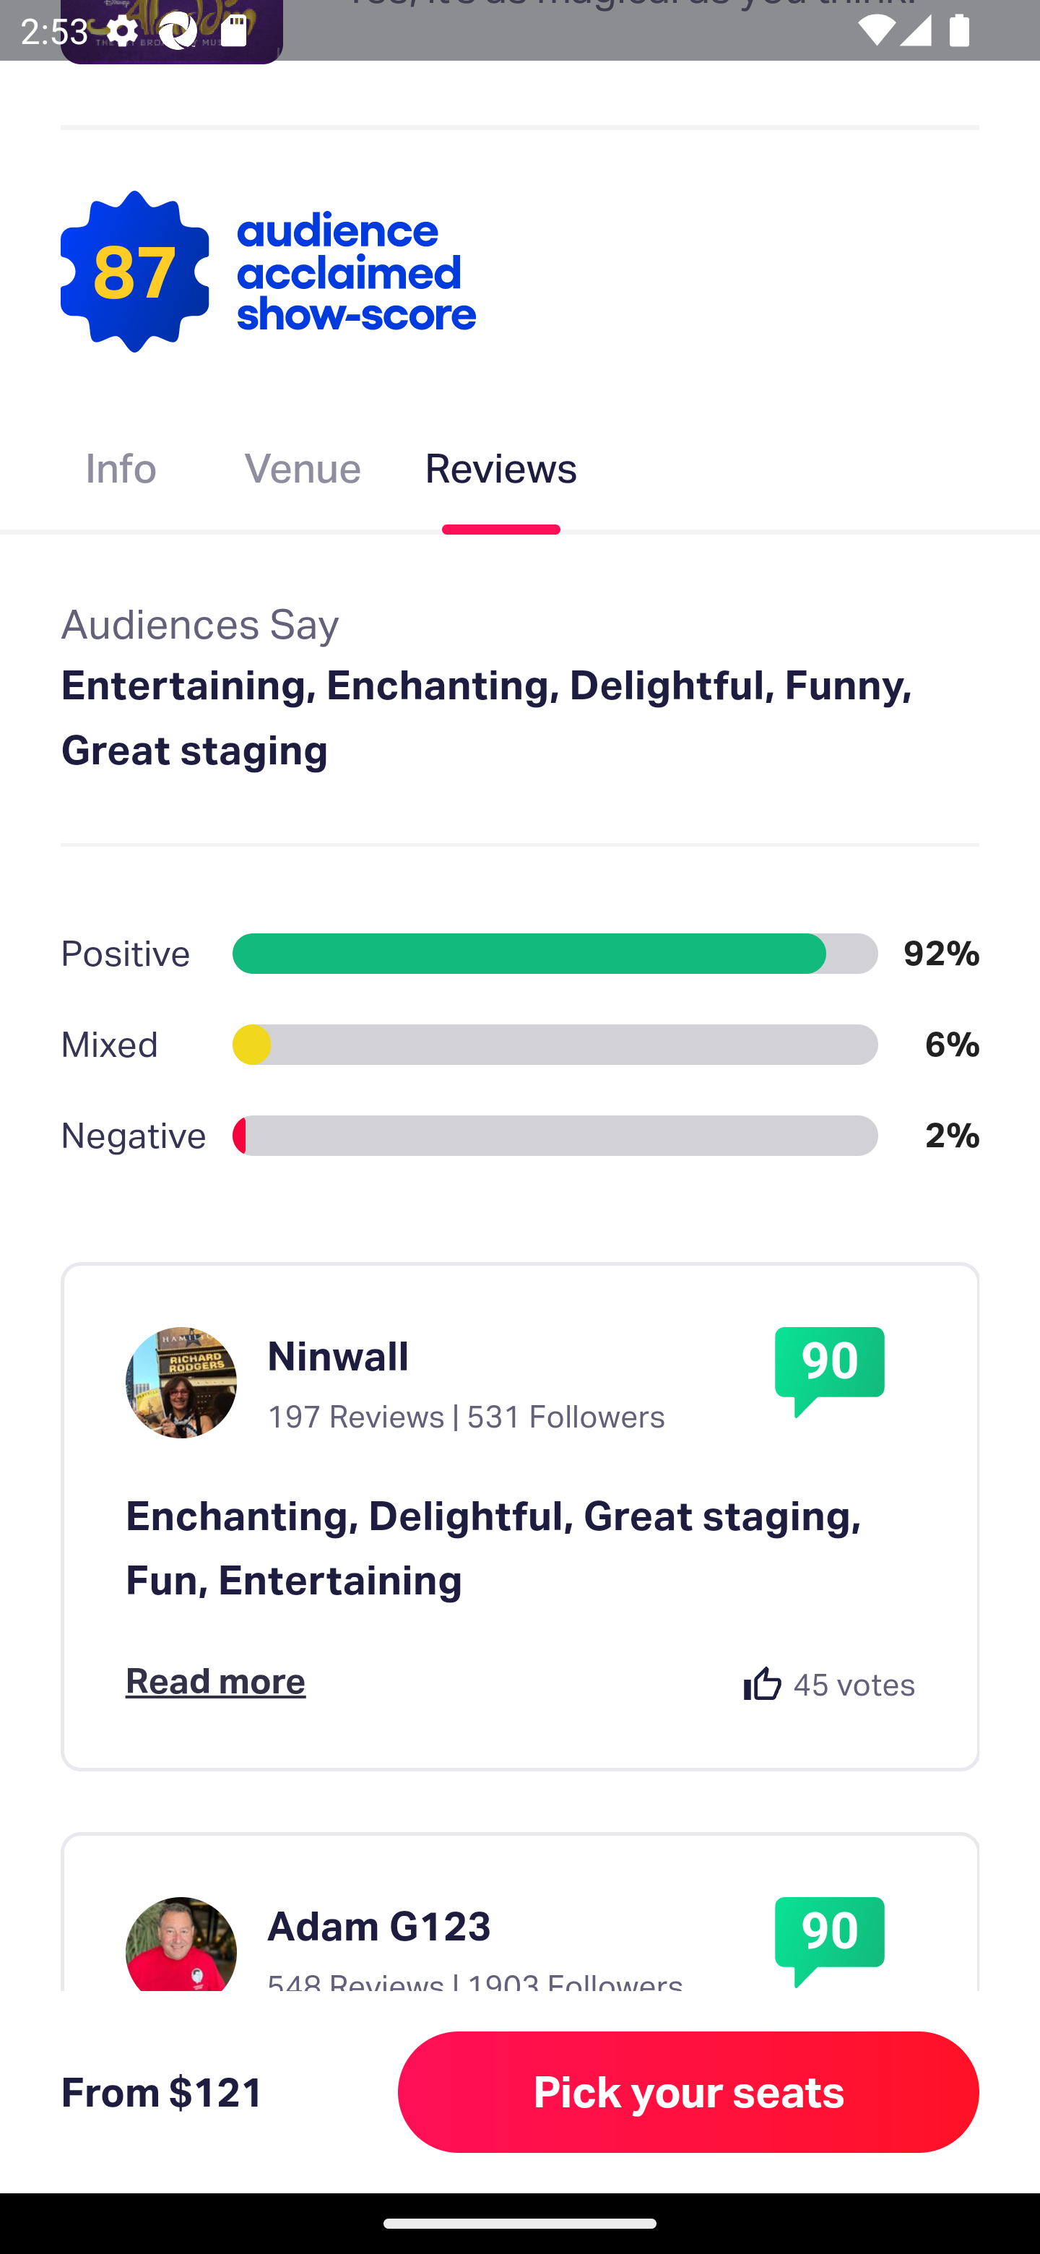  Describe the element at coordinates (689, 2091) in the screenshot. I see `Pick your seats` at that location.